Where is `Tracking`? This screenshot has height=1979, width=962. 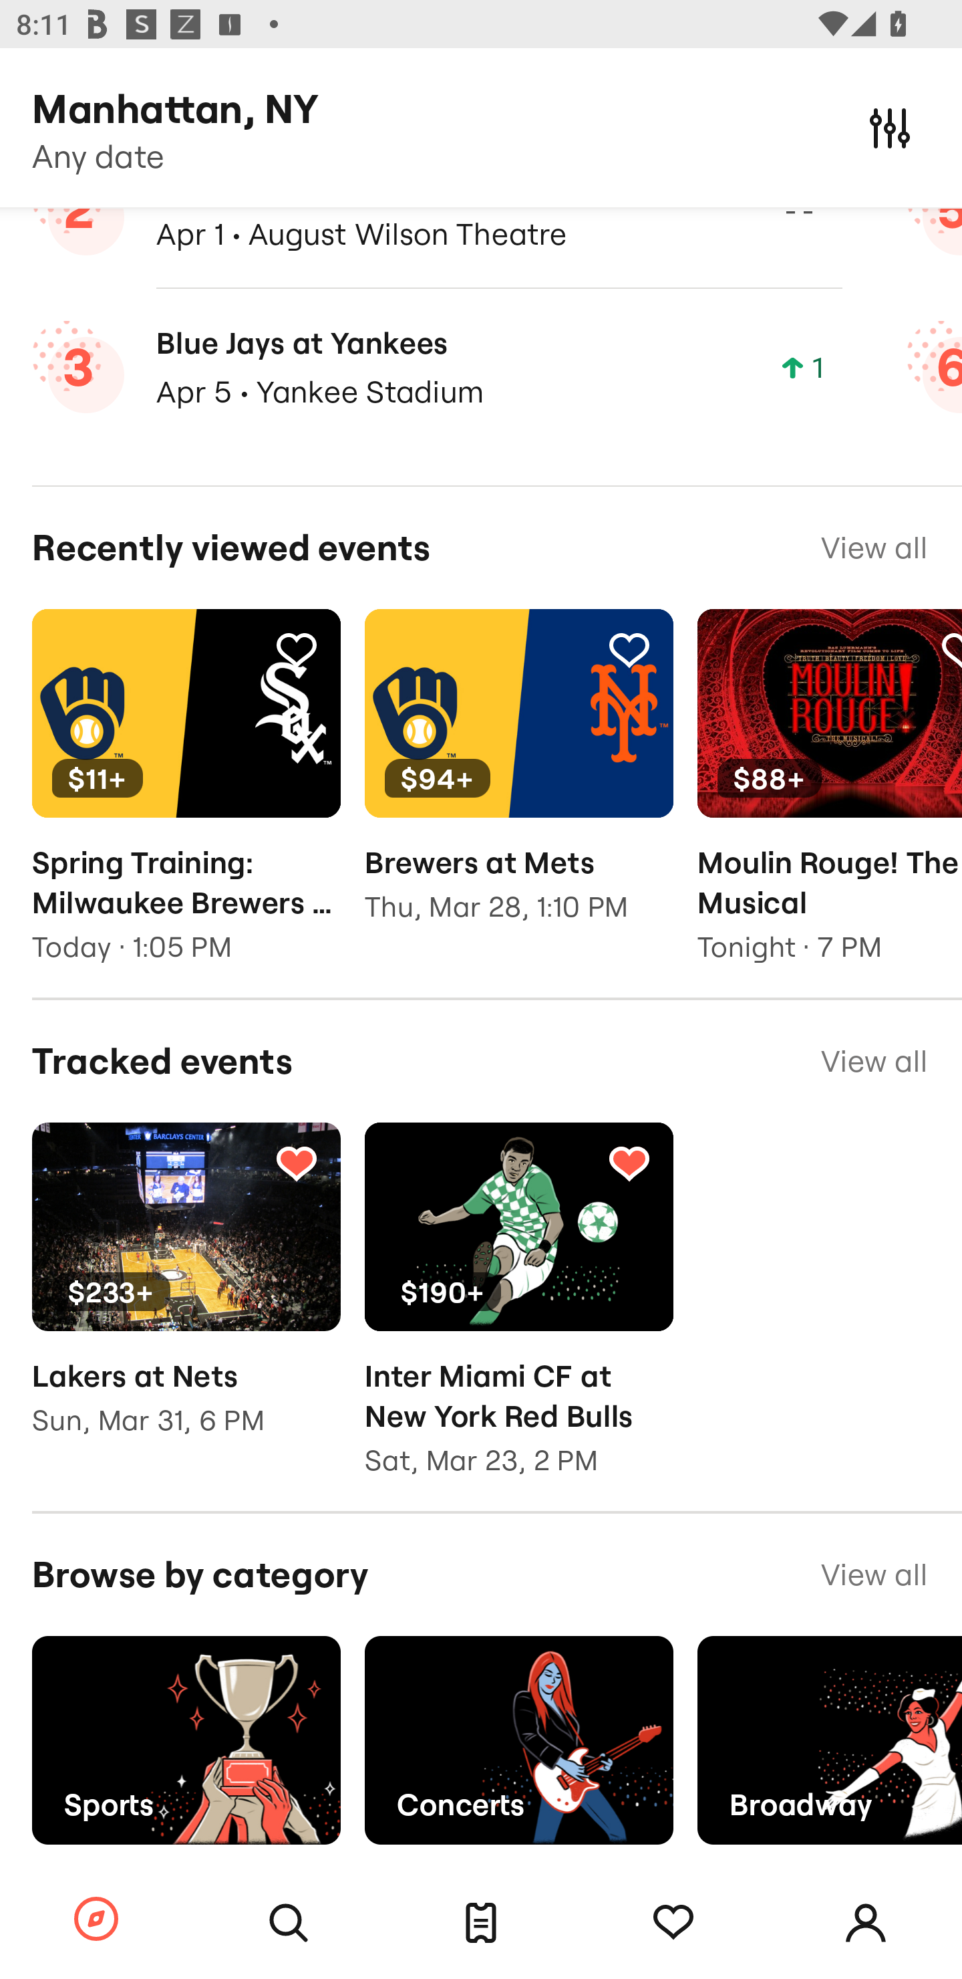 Tracking is located at coordinates (296, 1162).